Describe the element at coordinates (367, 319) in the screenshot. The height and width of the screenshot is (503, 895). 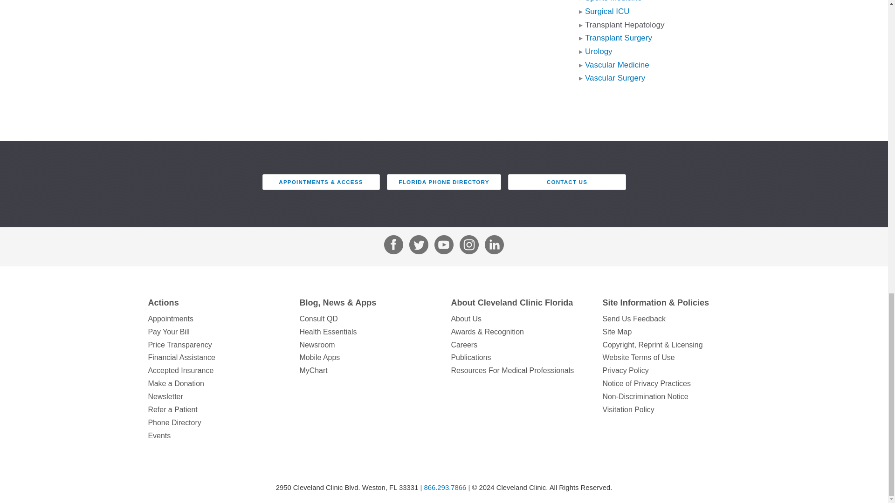
I see `Consult QD` at that location.